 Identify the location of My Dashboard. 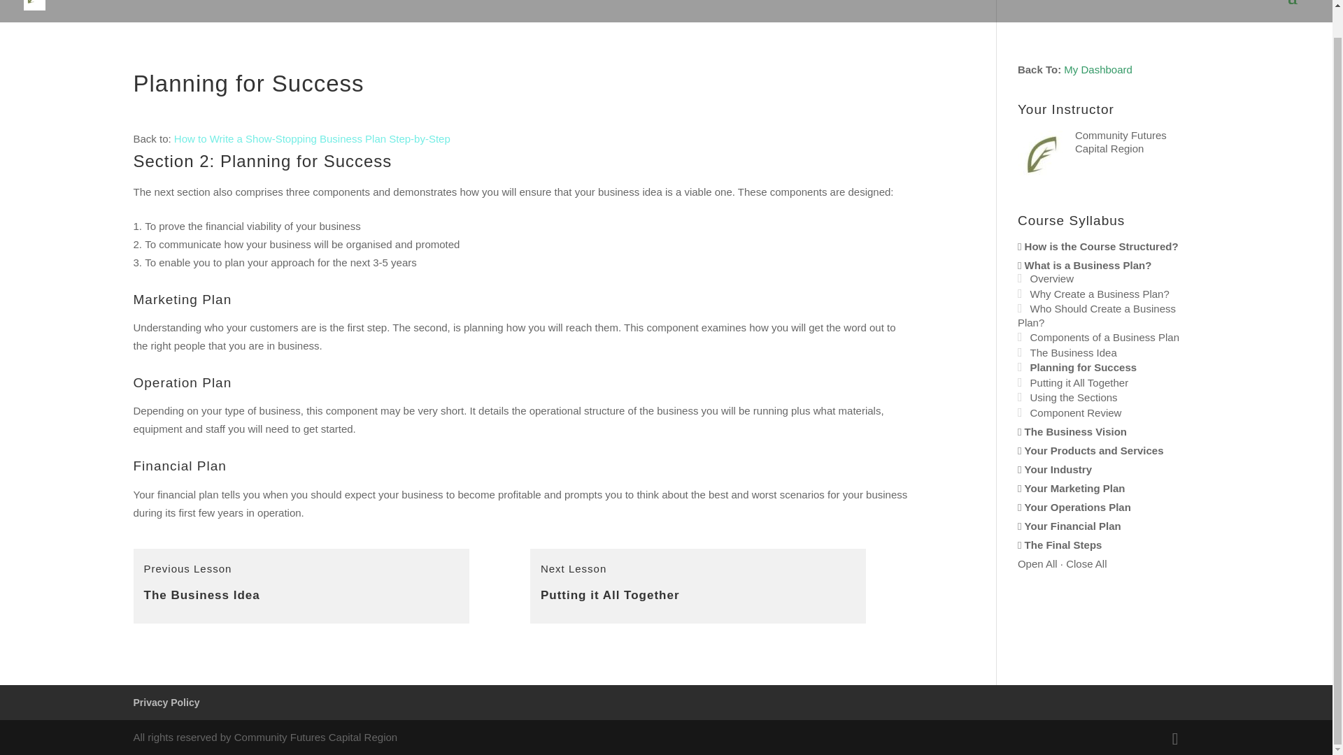
(1100, 294).